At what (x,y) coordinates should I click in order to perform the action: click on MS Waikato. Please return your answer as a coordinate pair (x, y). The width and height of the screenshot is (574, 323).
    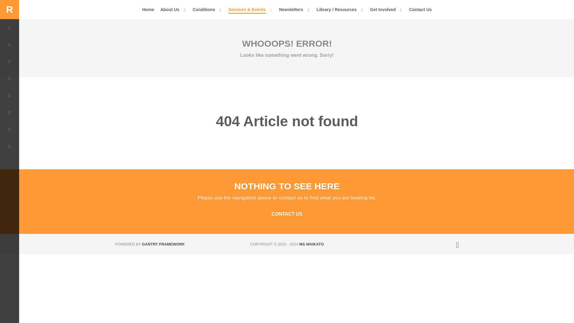
    Looking at the image, I should click on (311, 244).